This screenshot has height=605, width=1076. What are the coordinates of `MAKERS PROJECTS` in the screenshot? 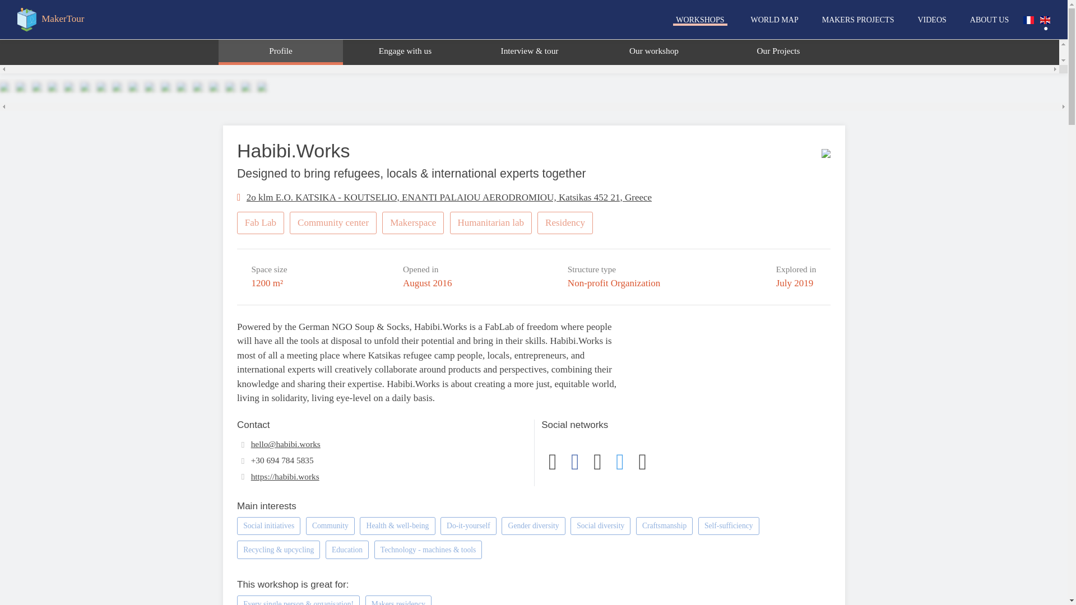 It's located at (857, 19).